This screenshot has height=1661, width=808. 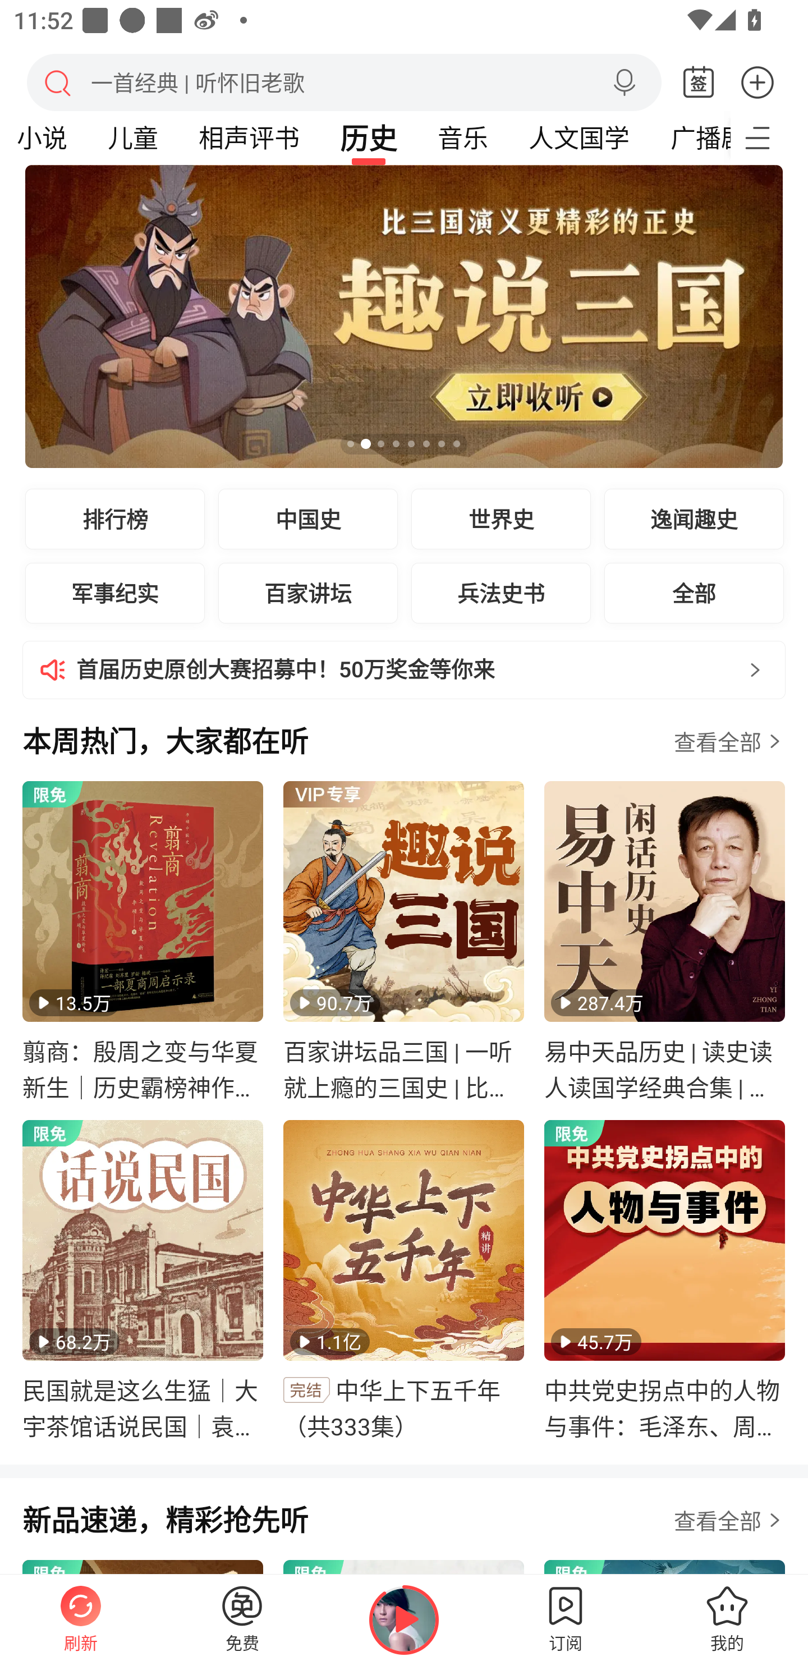 I want to click on 搜索 一首经典 | 听怀旧老歌 语音搜索, so click(x=344, y=82).